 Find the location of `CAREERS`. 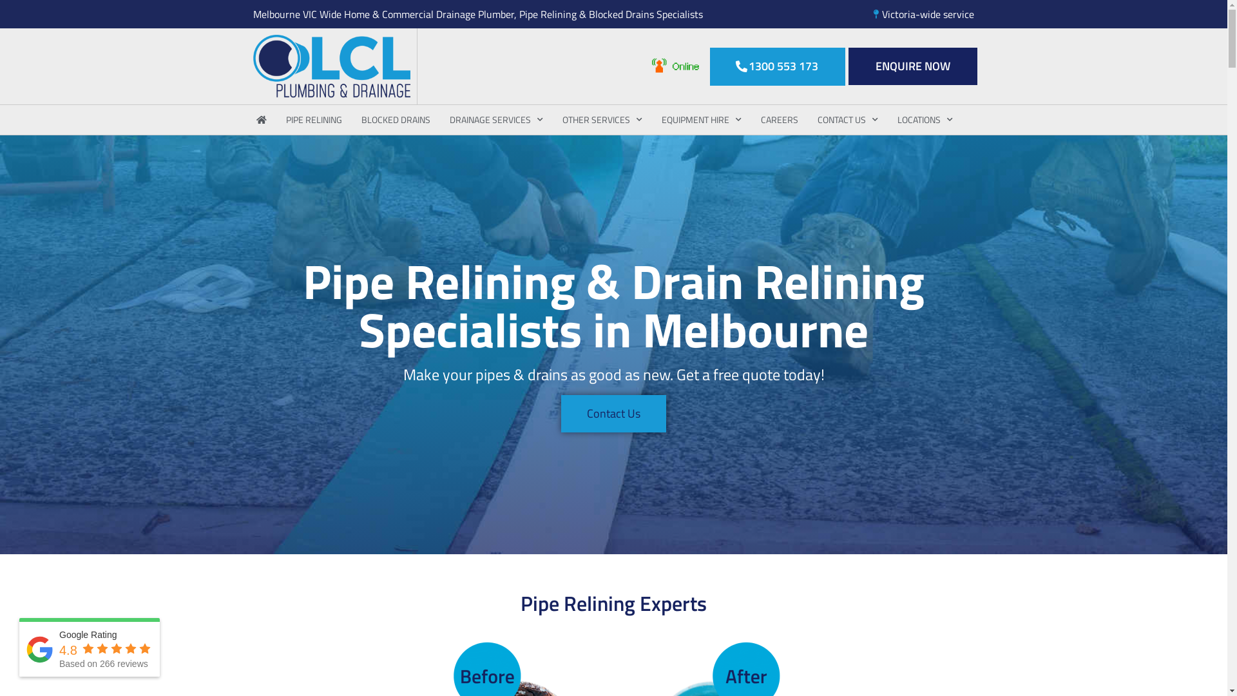

CAREERS is located at coordinates (780, 120).